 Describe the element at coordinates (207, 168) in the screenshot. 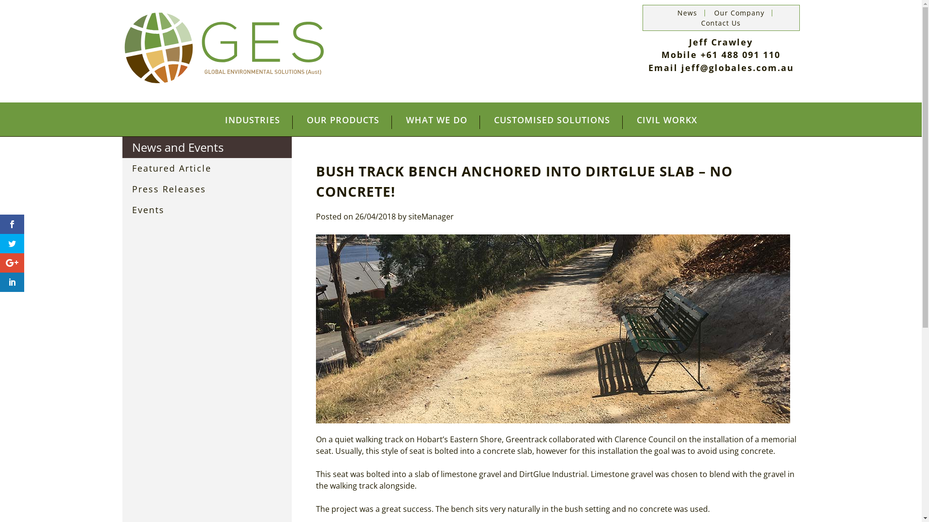

I see `Featured Article` at that location.